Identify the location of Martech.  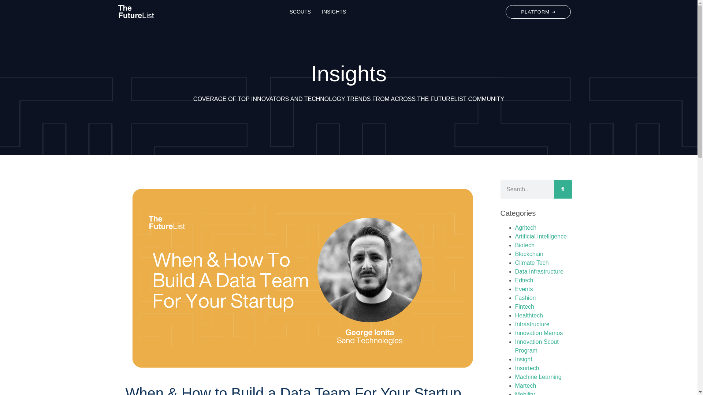
(525, 385).